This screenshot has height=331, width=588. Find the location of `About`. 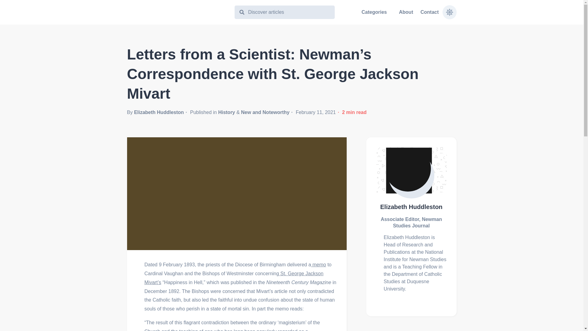

About is located at coordinates (406, 12).